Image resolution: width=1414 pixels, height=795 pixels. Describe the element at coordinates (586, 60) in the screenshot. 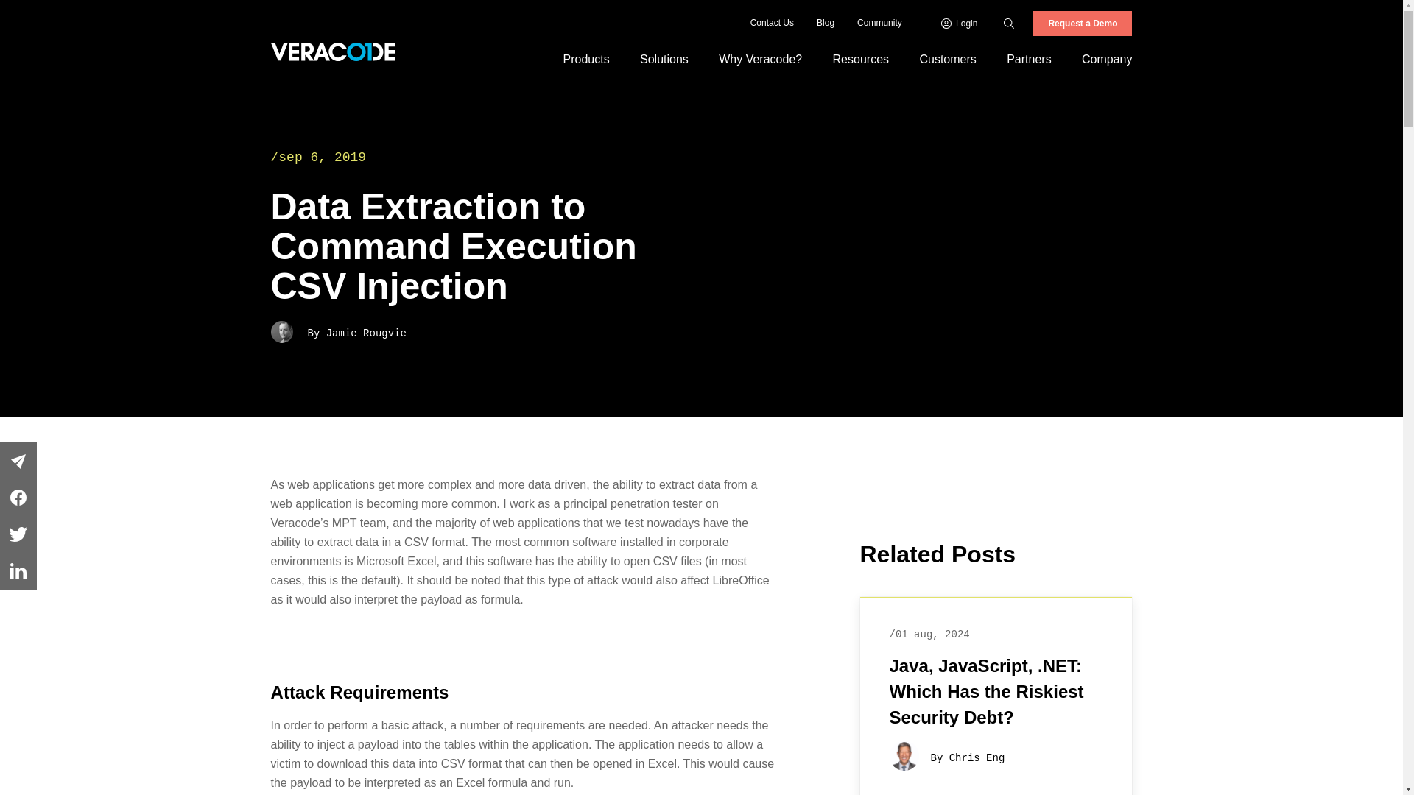

I see `Products` at that location.